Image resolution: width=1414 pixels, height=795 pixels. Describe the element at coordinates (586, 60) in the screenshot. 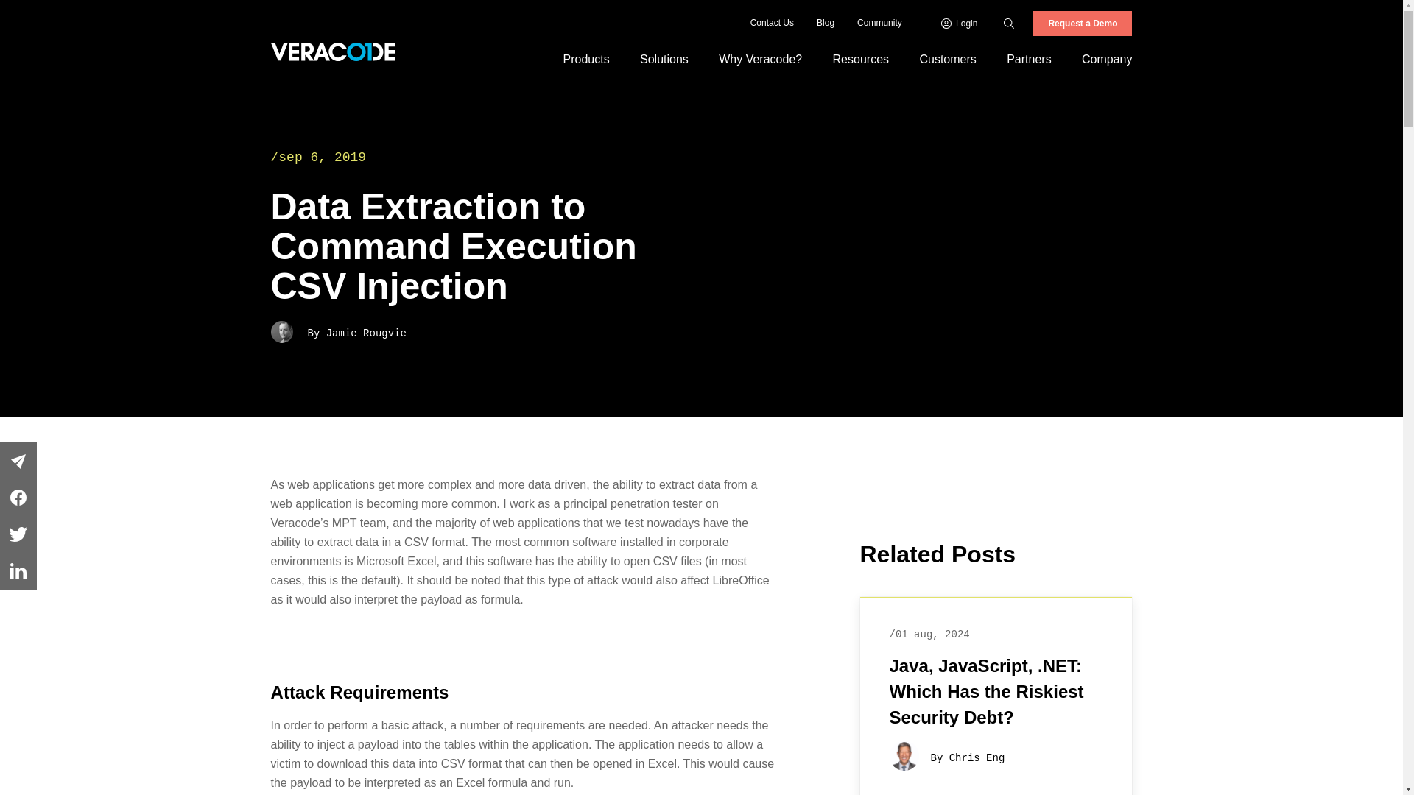

I see `Products` at that location.